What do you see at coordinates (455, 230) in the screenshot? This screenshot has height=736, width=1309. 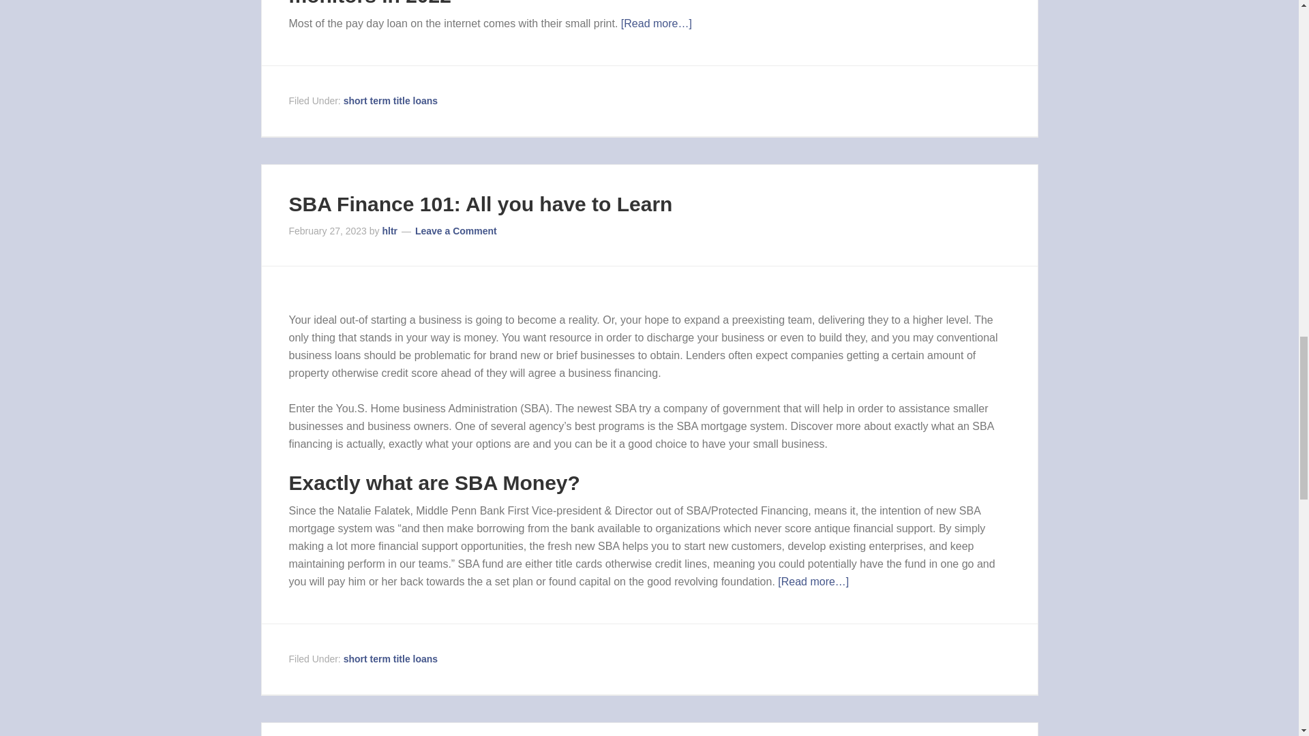 I see `Leave a Comment` at bounding box center [455, 230].